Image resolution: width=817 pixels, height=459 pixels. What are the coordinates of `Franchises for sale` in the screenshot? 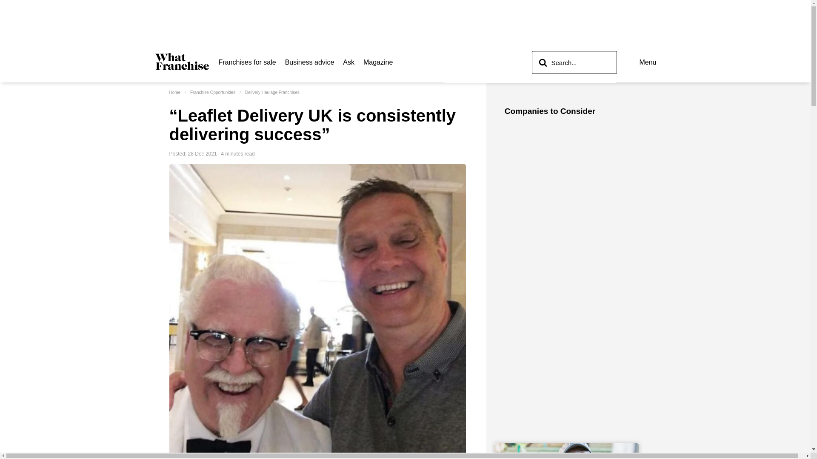 It's located at (247, 62).